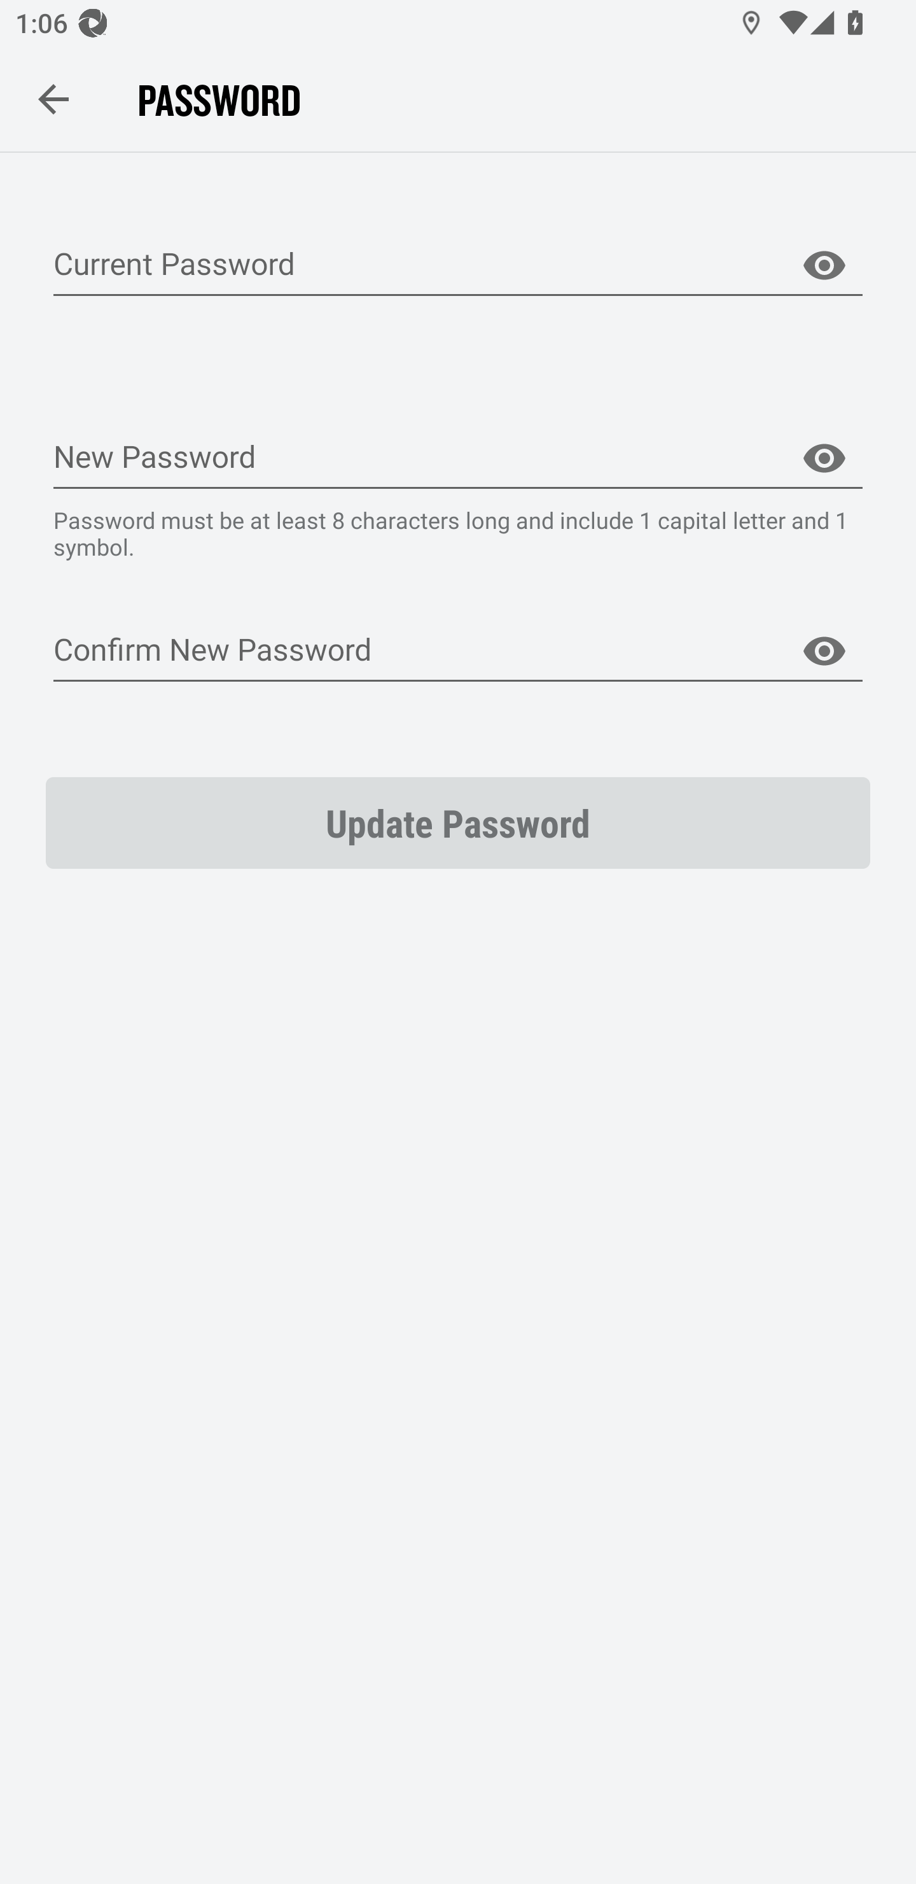  I want to click on Navigate up, so click(53, 99).